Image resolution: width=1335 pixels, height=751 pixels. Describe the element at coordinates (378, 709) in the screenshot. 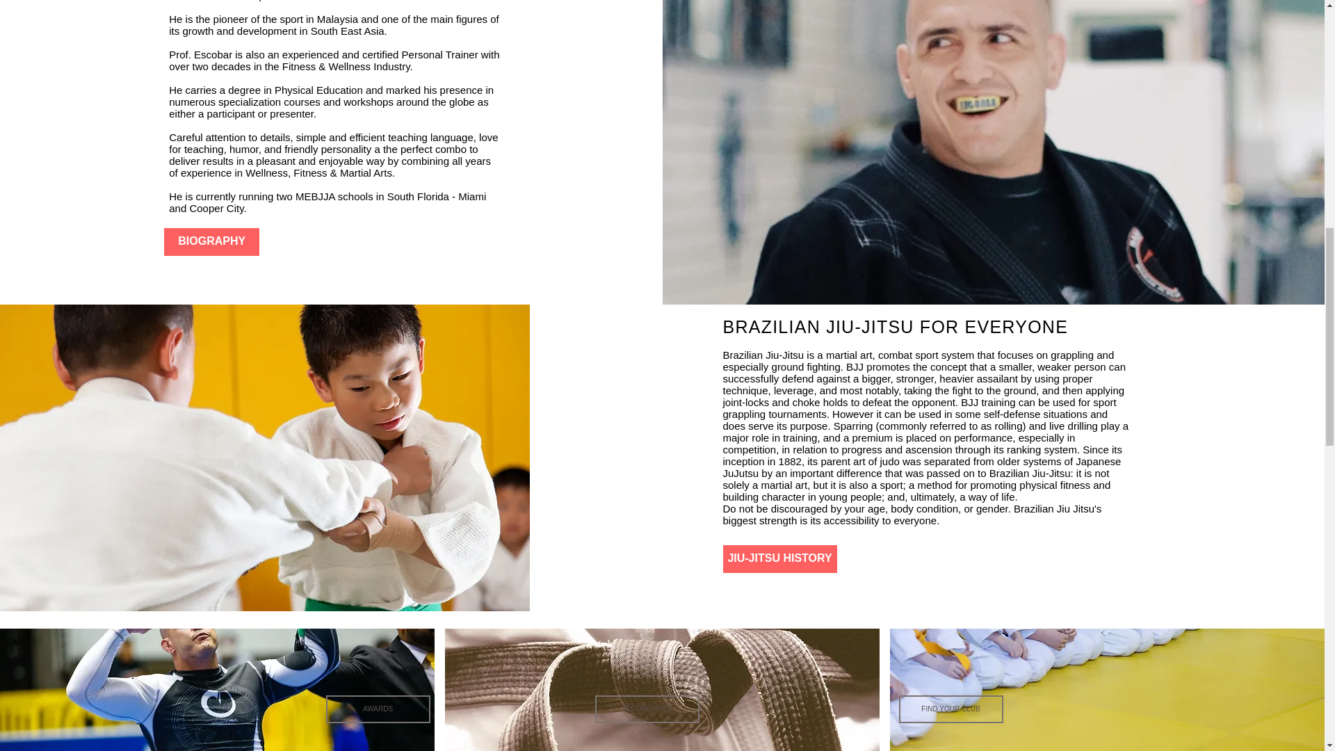

I see `AWARDS` at that location.